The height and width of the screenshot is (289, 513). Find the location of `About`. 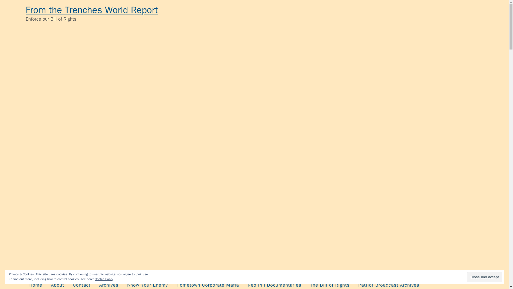

About is located at coordinates (58, 284).